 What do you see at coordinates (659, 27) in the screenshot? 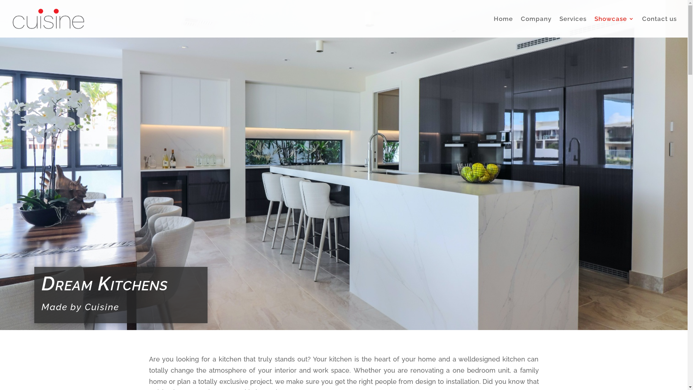
I see `Contact us` at bounding box center [659, 27].